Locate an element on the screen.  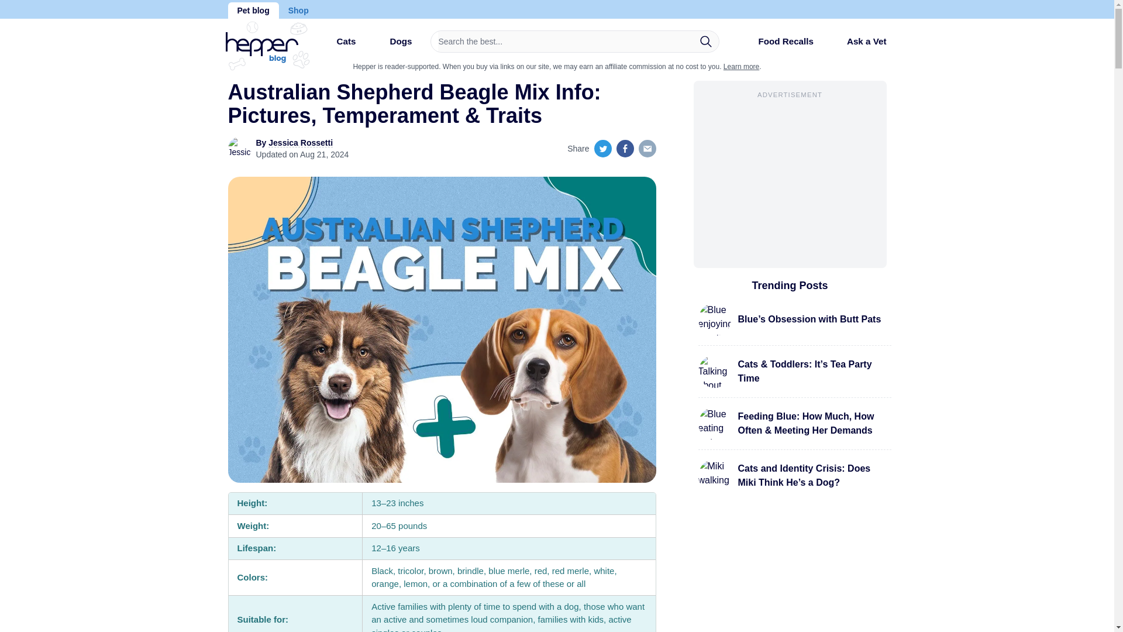
Learn more is located at coordinates (740, 66).